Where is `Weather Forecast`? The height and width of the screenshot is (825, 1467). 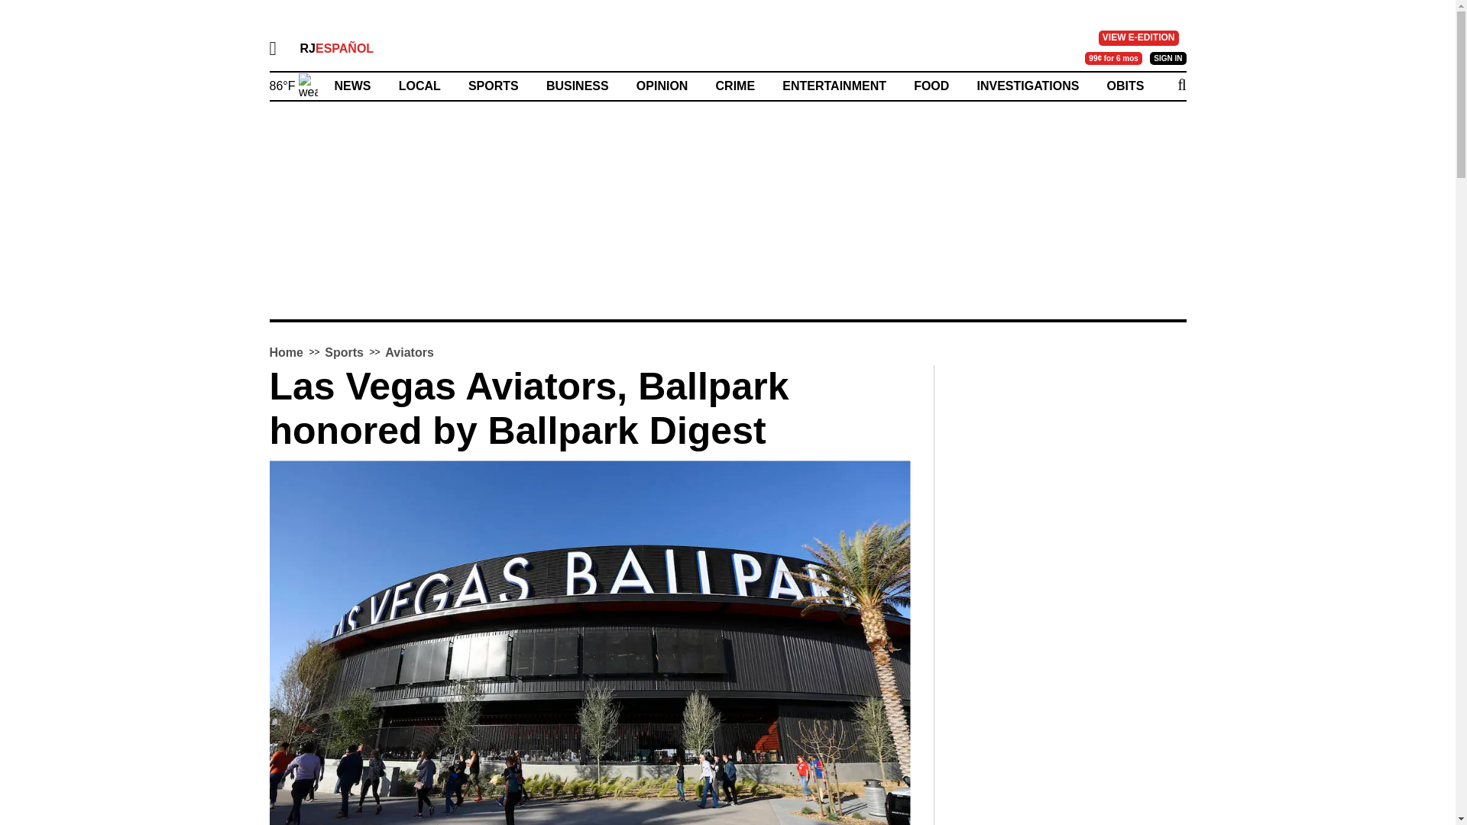
Weather Forecast is located at coordinates (292, 84).